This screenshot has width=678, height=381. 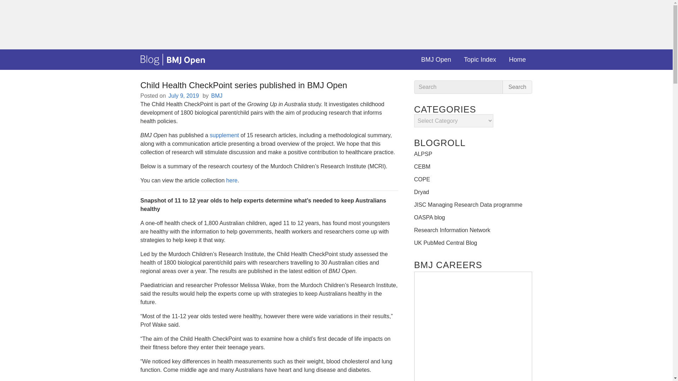 What do you see at coordinates (468, 205) in the screenshot?
I see `JISC Managing Research Data programme` at bounding box center [468, 205].